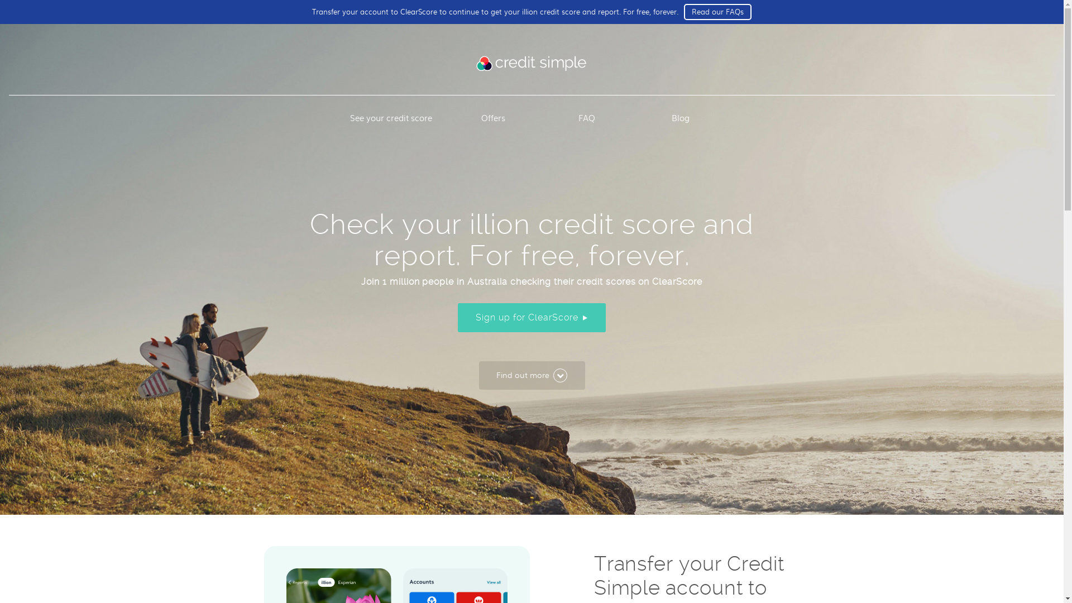 The height and width of the screenshot is (603, 1072). Describe the element at coordinates (493, 118) in the screenshot. I see `Offers` at that location.